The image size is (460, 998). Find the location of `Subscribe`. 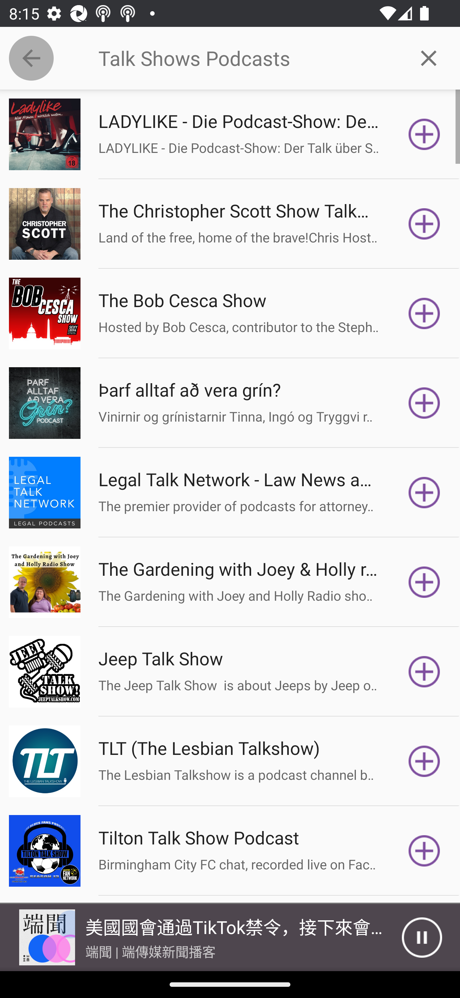

Subscribe is located at coordinates (424, 134).